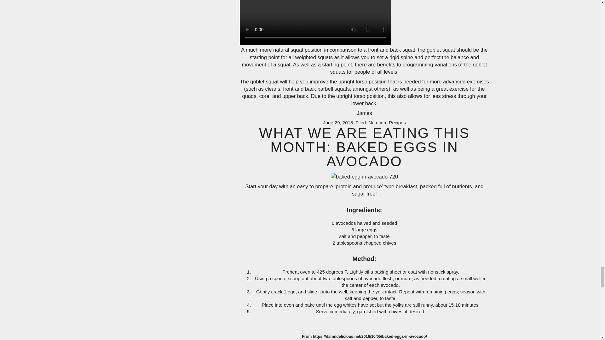  I want to click on What we are eating this month: Baked Eggs in Avocado, so click(364, 147).